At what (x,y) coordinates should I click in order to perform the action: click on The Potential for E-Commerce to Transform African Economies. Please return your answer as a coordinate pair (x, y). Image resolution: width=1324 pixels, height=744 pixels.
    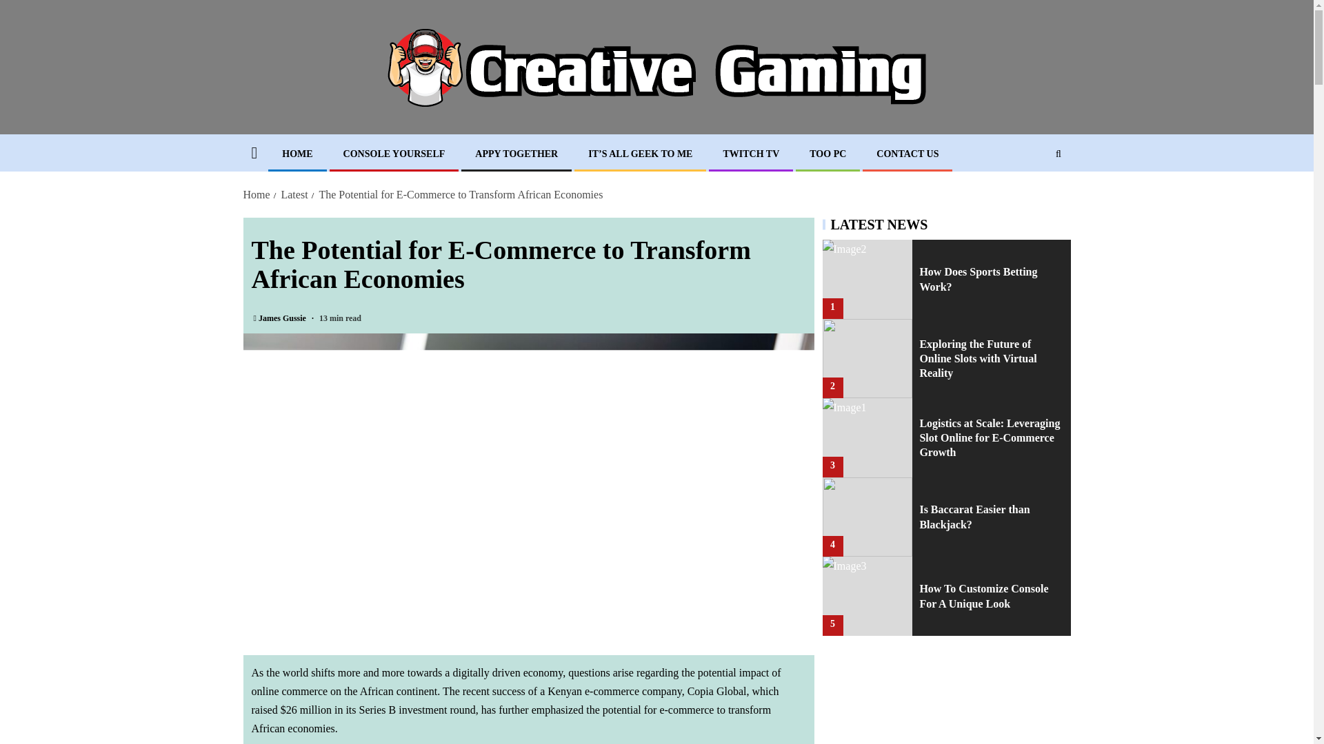
    Looking at the image, I should click on (461, 194).